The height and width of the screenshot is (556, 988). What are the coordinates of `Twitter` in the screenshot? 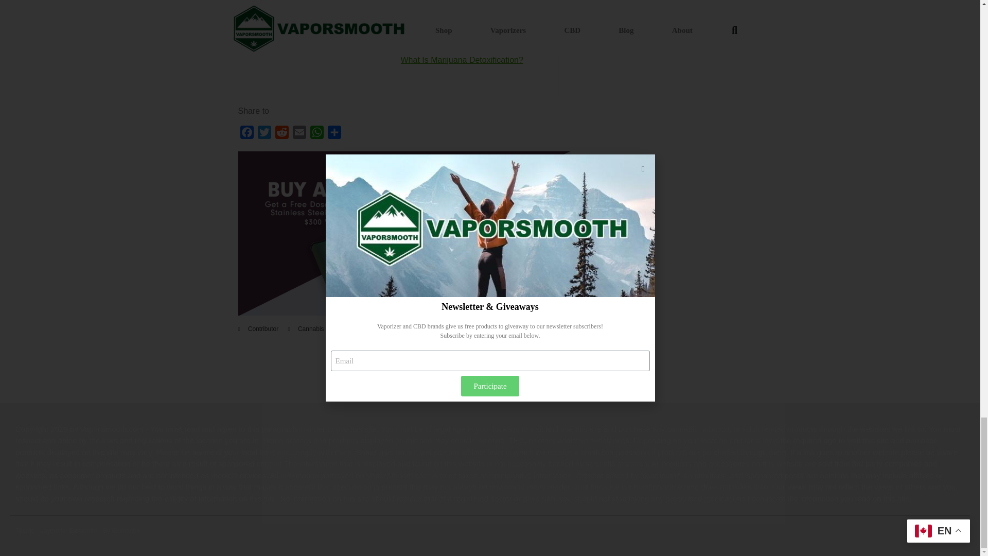 It's located at (263, 134).